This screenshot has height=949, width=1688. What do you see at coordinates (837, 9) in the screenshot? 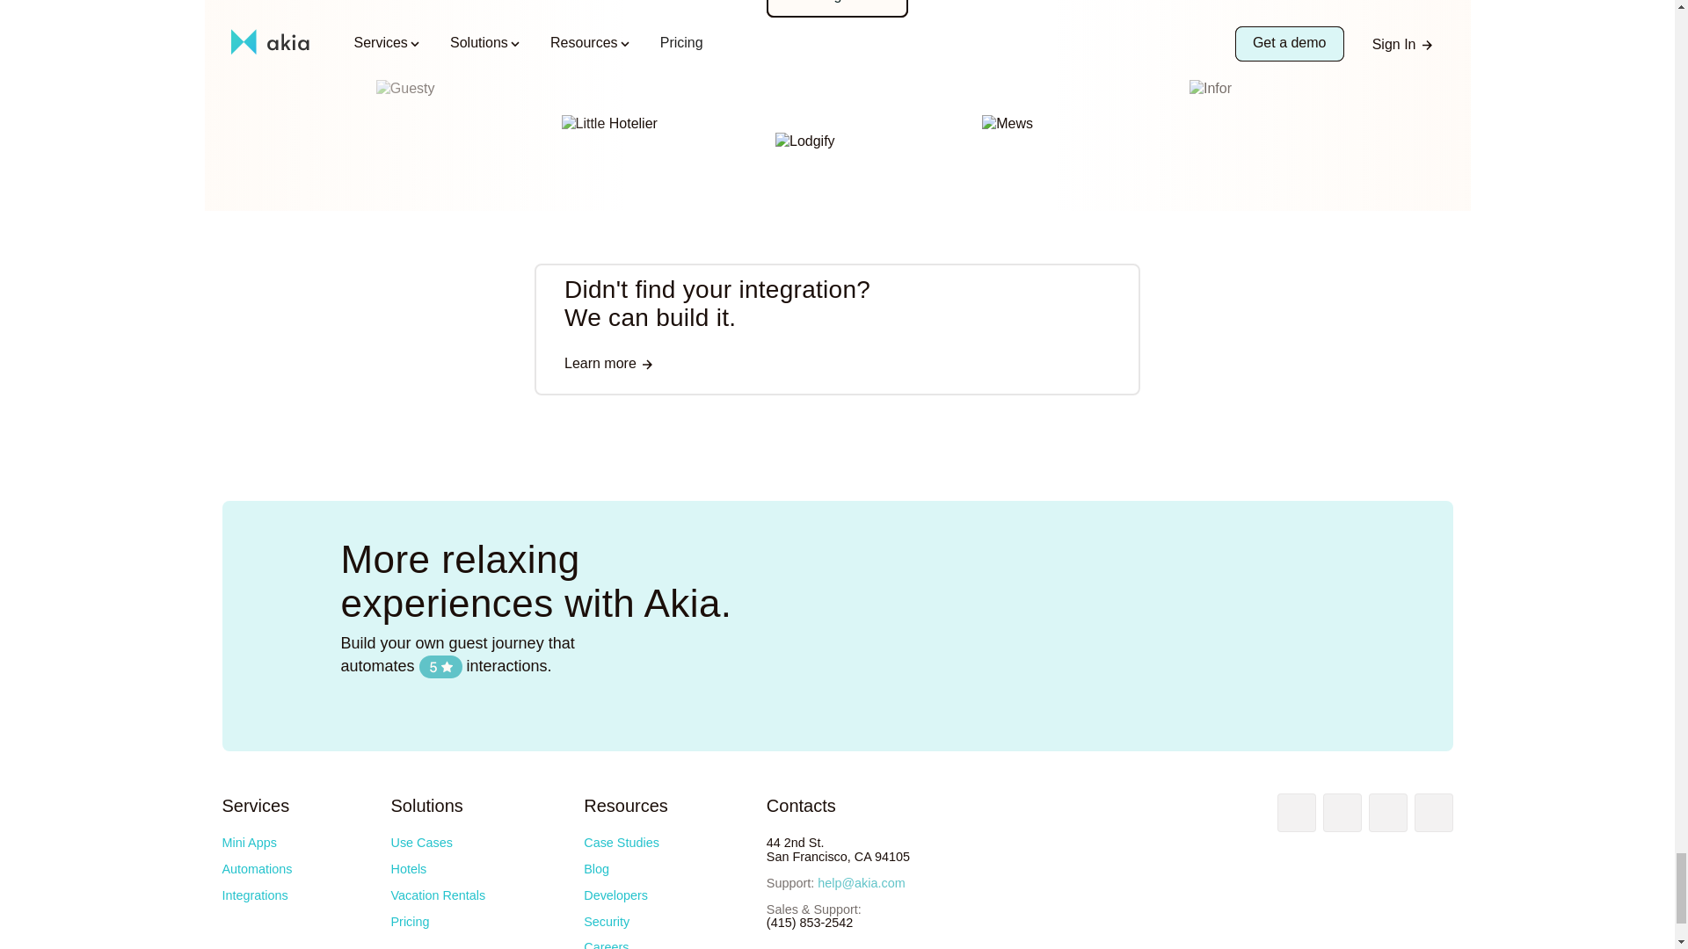
I see `All Integrations` at bounding box center [837, 9].